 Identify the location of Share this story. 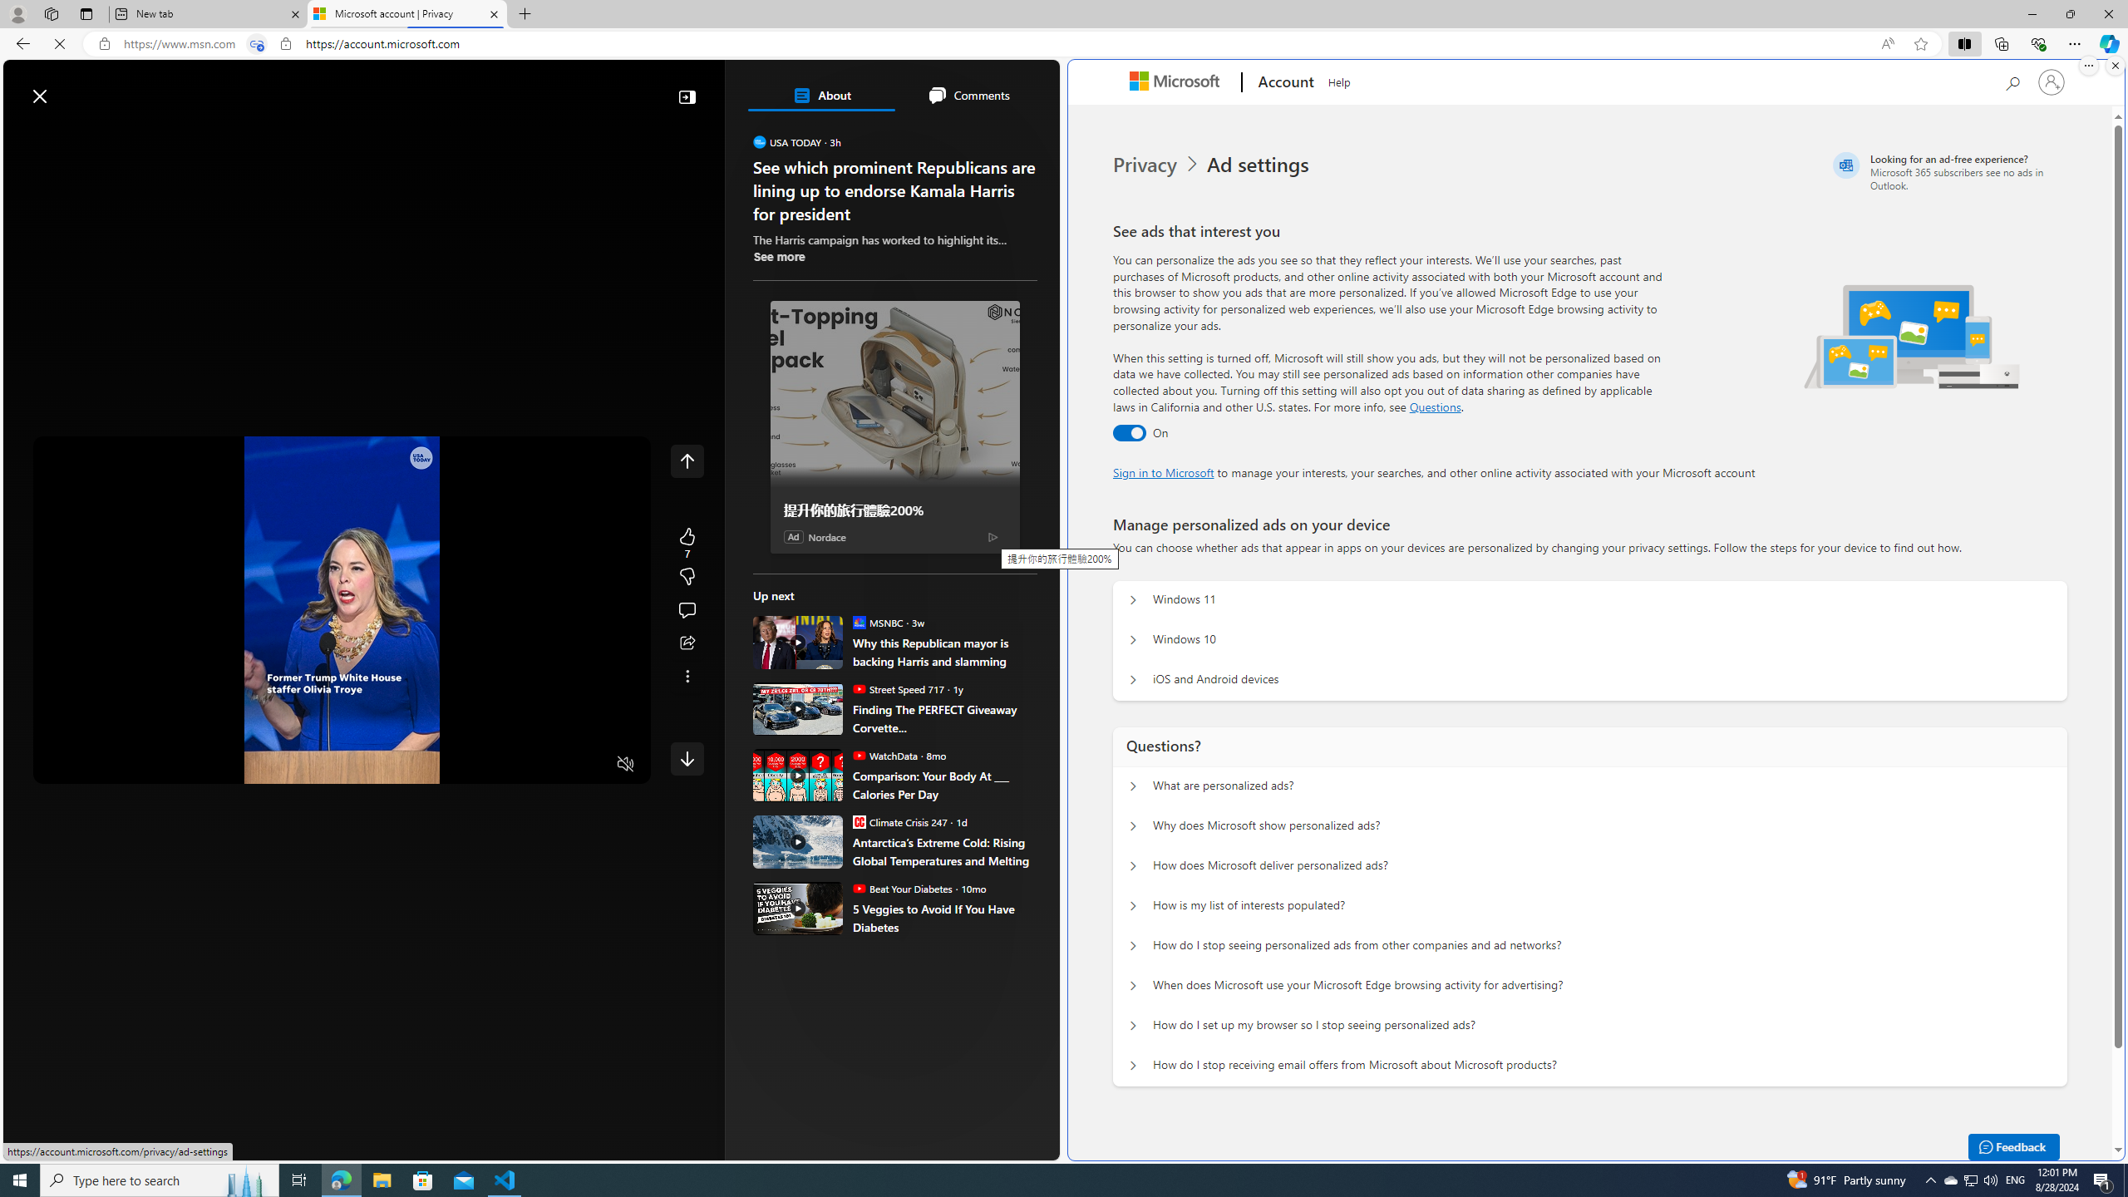
(687, 643).